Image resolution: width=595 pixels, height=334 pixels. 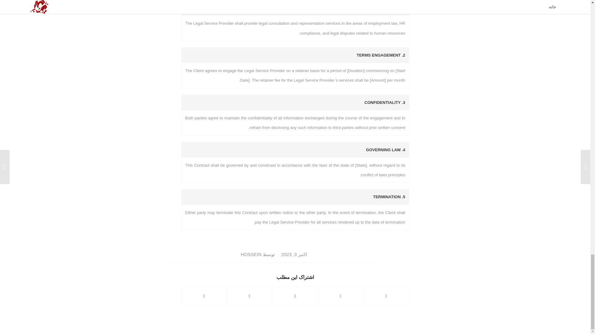 I want to click on HOSSEIN, so click(x=251, y=254).